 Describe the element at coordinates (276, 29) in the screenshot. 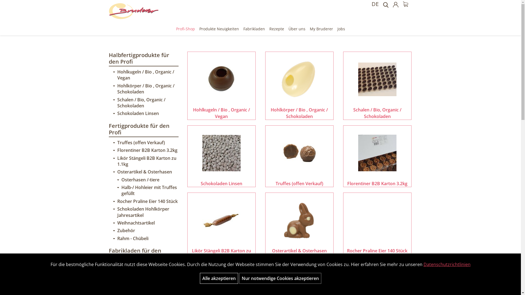

I see `Rezepte` at that location.